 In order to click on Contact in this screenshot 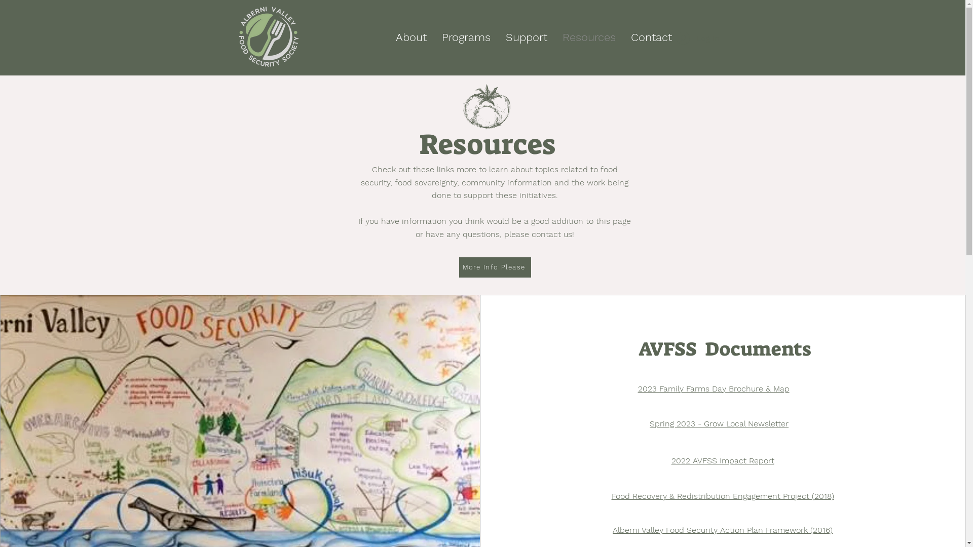, I will do `click(652, 37)`.